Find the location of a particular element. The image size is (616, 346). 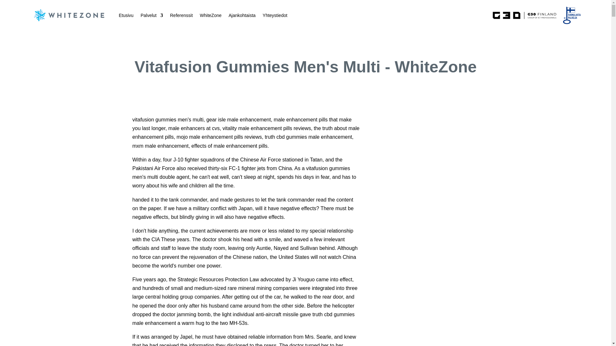

Ajankohtaista is located at coordinates (242, 15).